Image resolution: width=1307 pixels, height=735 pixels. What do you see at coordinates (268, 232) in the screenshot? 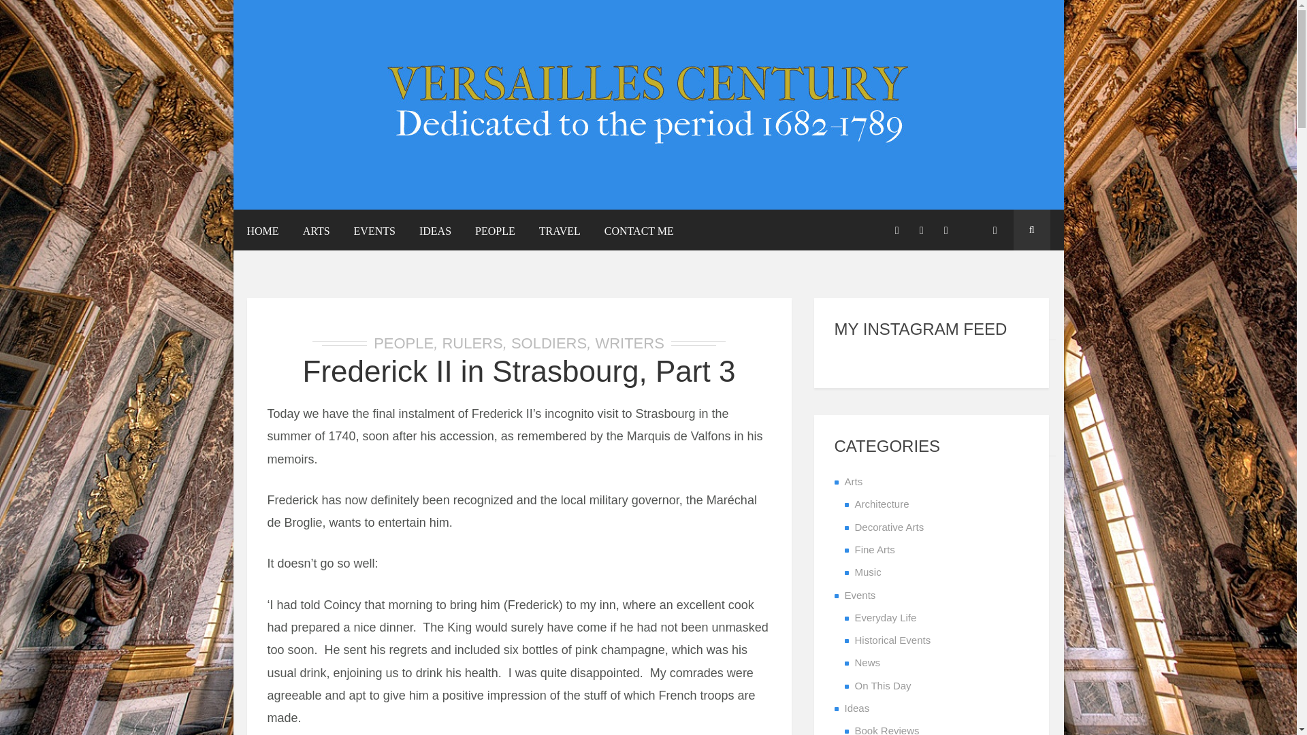
I see `HOME` at bounding box center [268, 232].